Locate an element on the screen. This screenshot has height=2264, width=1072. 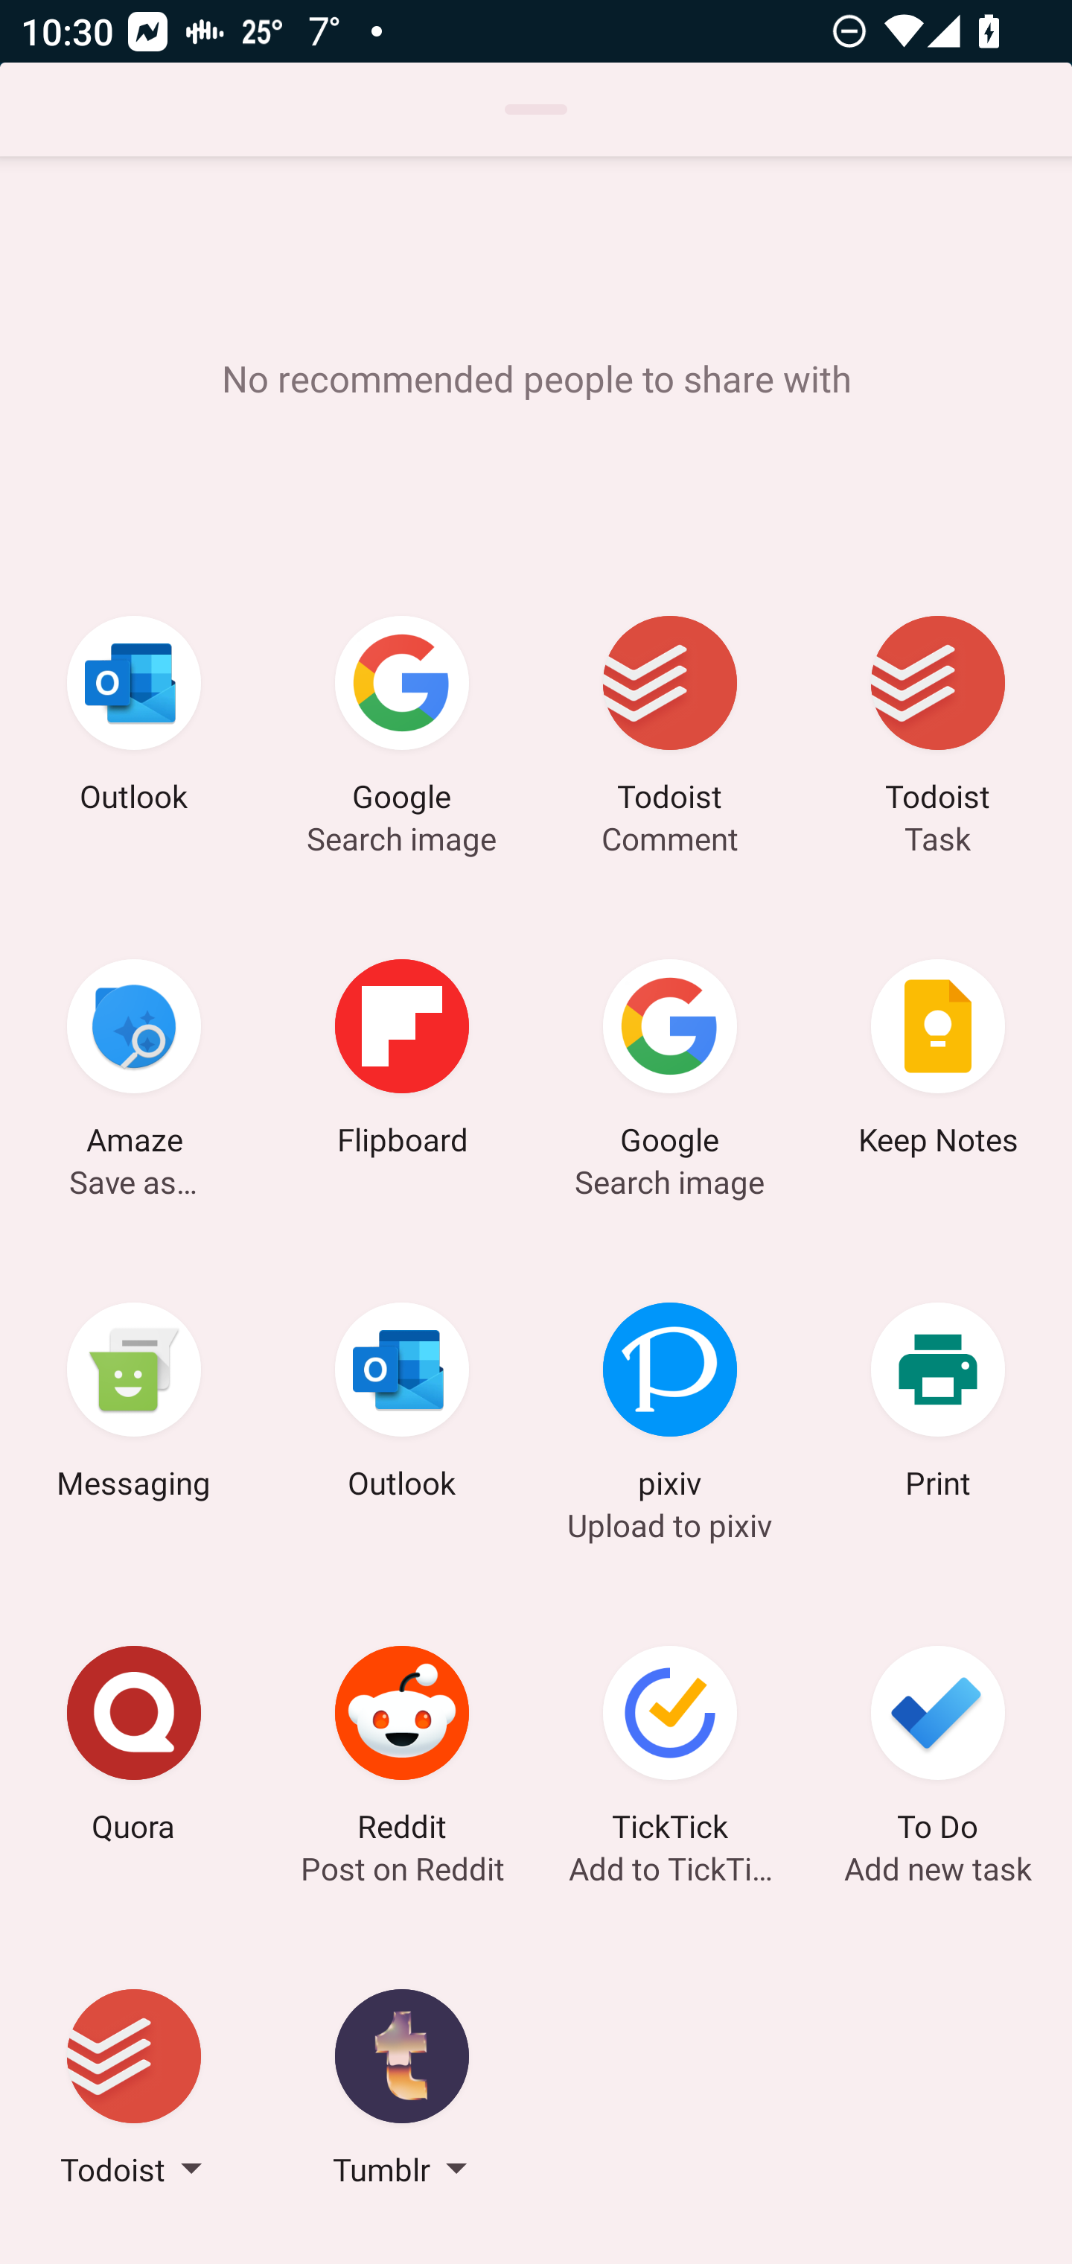
Todoist Comment is located at coordinates (670, 718).